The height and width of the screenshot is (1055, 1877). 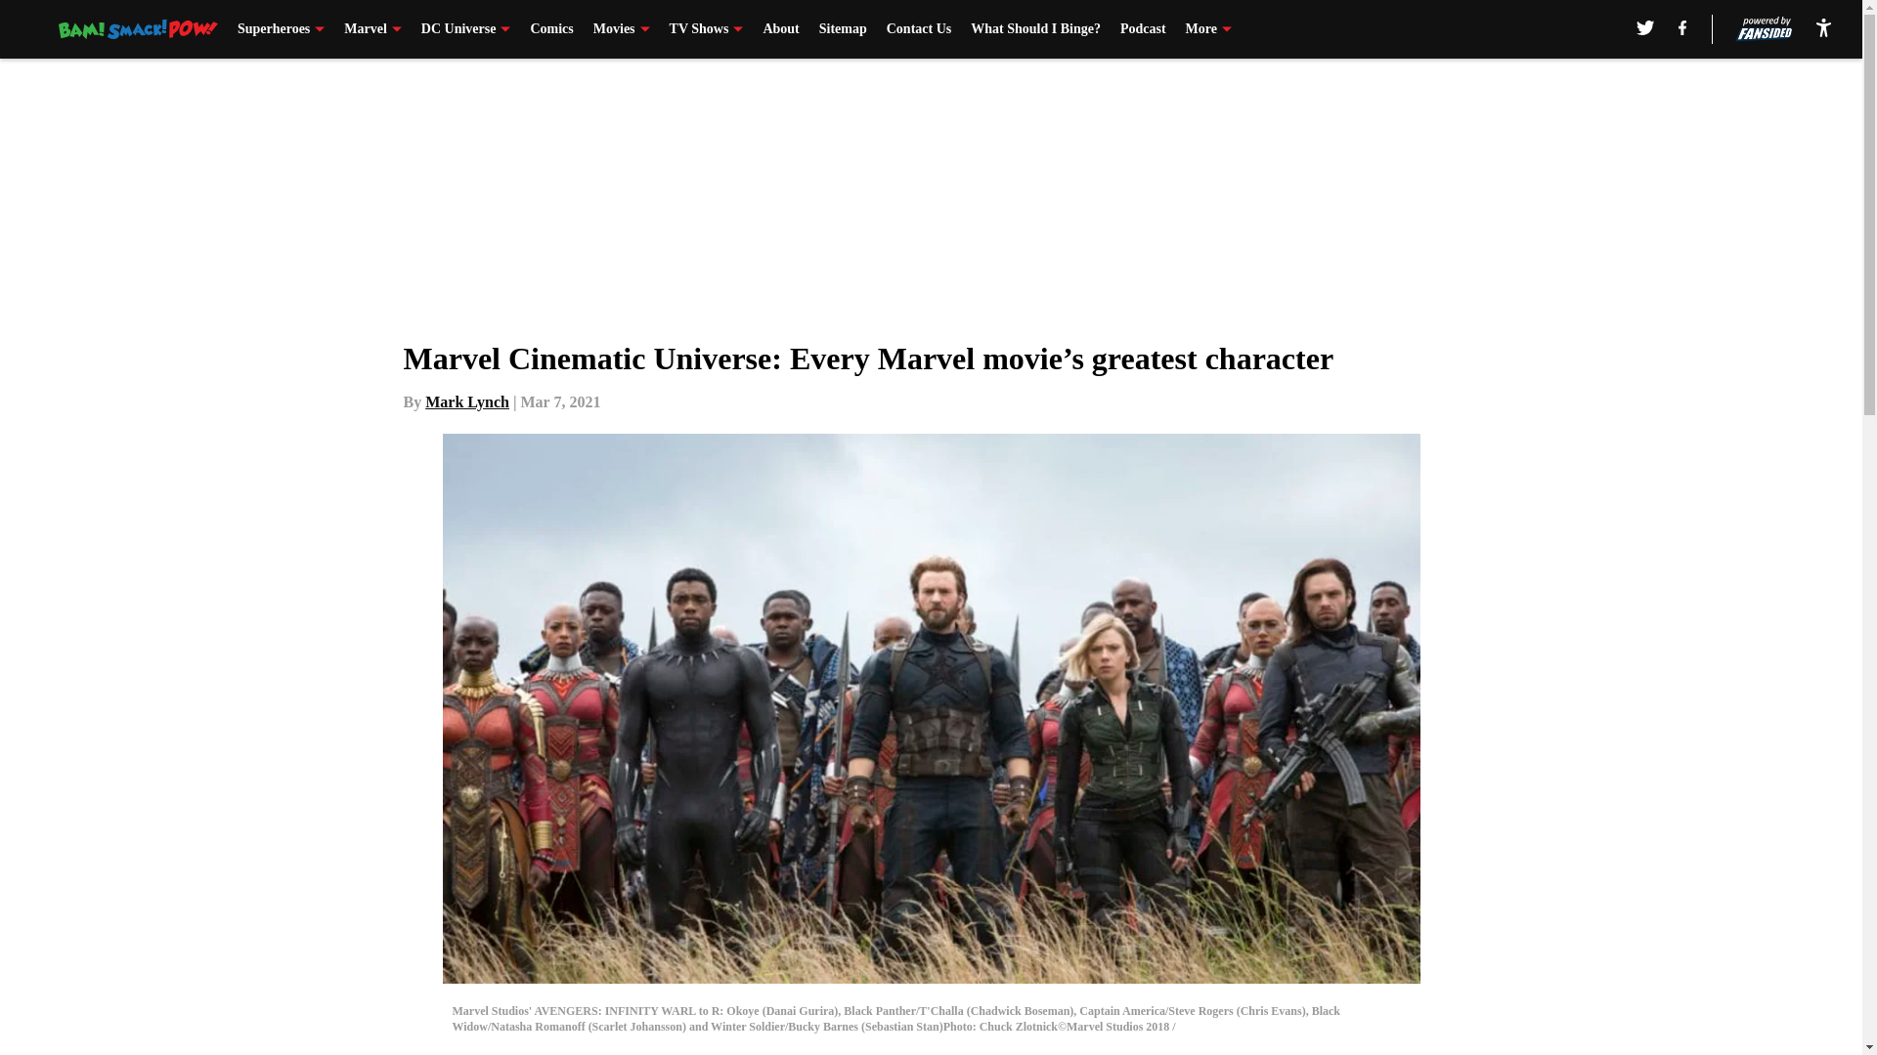 I want to click on Mark Lynch, so click(x=467, y=401).